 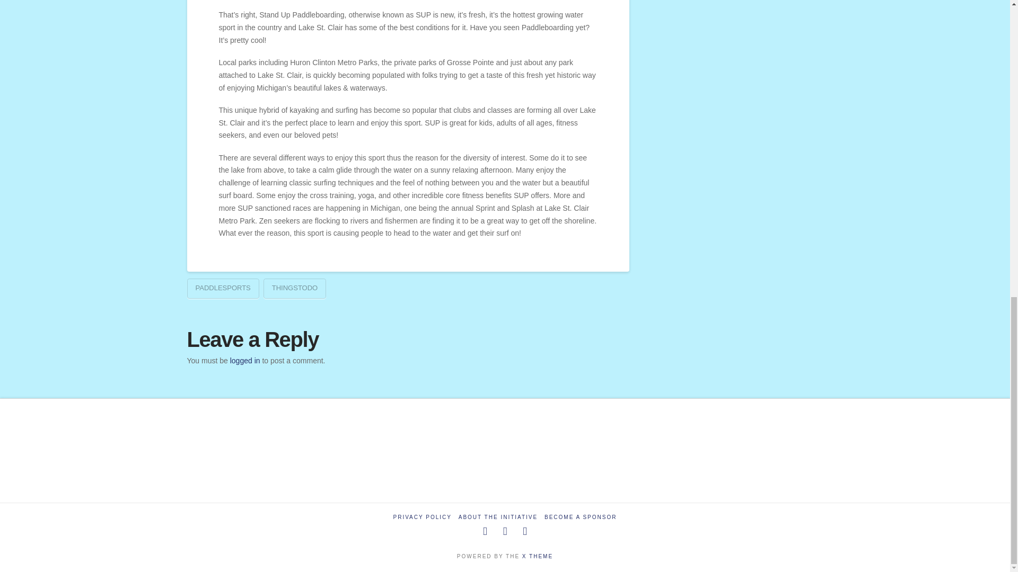 I want to click on PRIVACY POLICY, so click(x=422, y=517).